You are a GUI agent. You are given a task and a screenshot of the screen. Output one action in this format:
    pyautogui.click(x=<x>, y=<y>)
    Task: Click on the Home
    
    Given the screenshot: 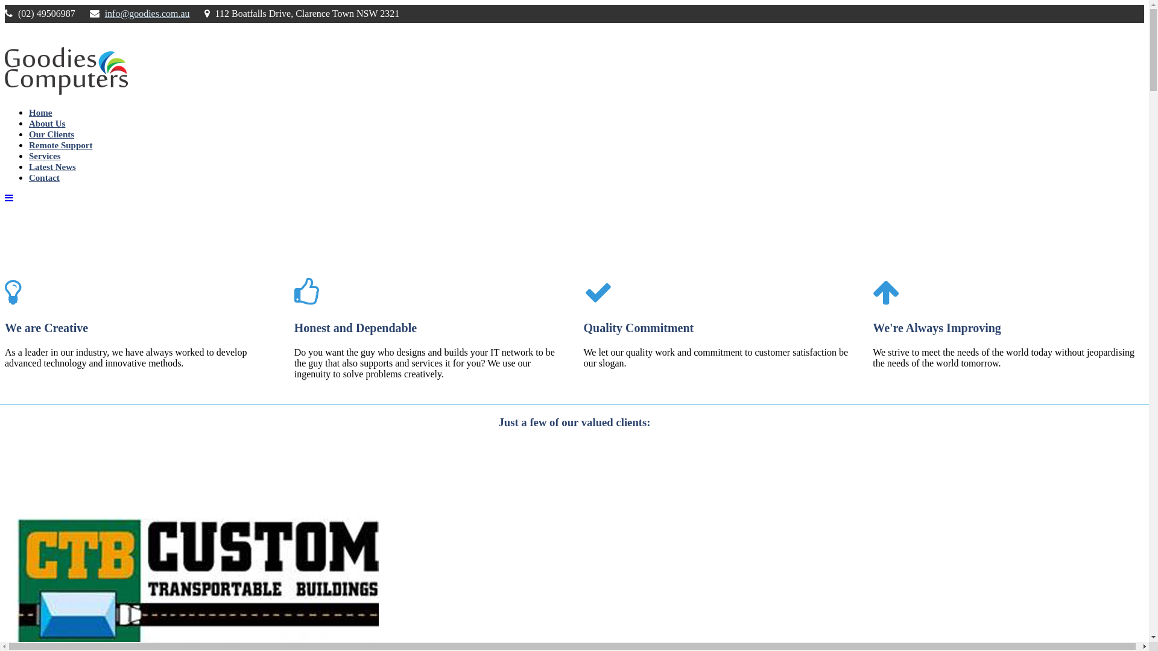 What is the action you would take?
    pyautogui.click(x=40, y=113)
    